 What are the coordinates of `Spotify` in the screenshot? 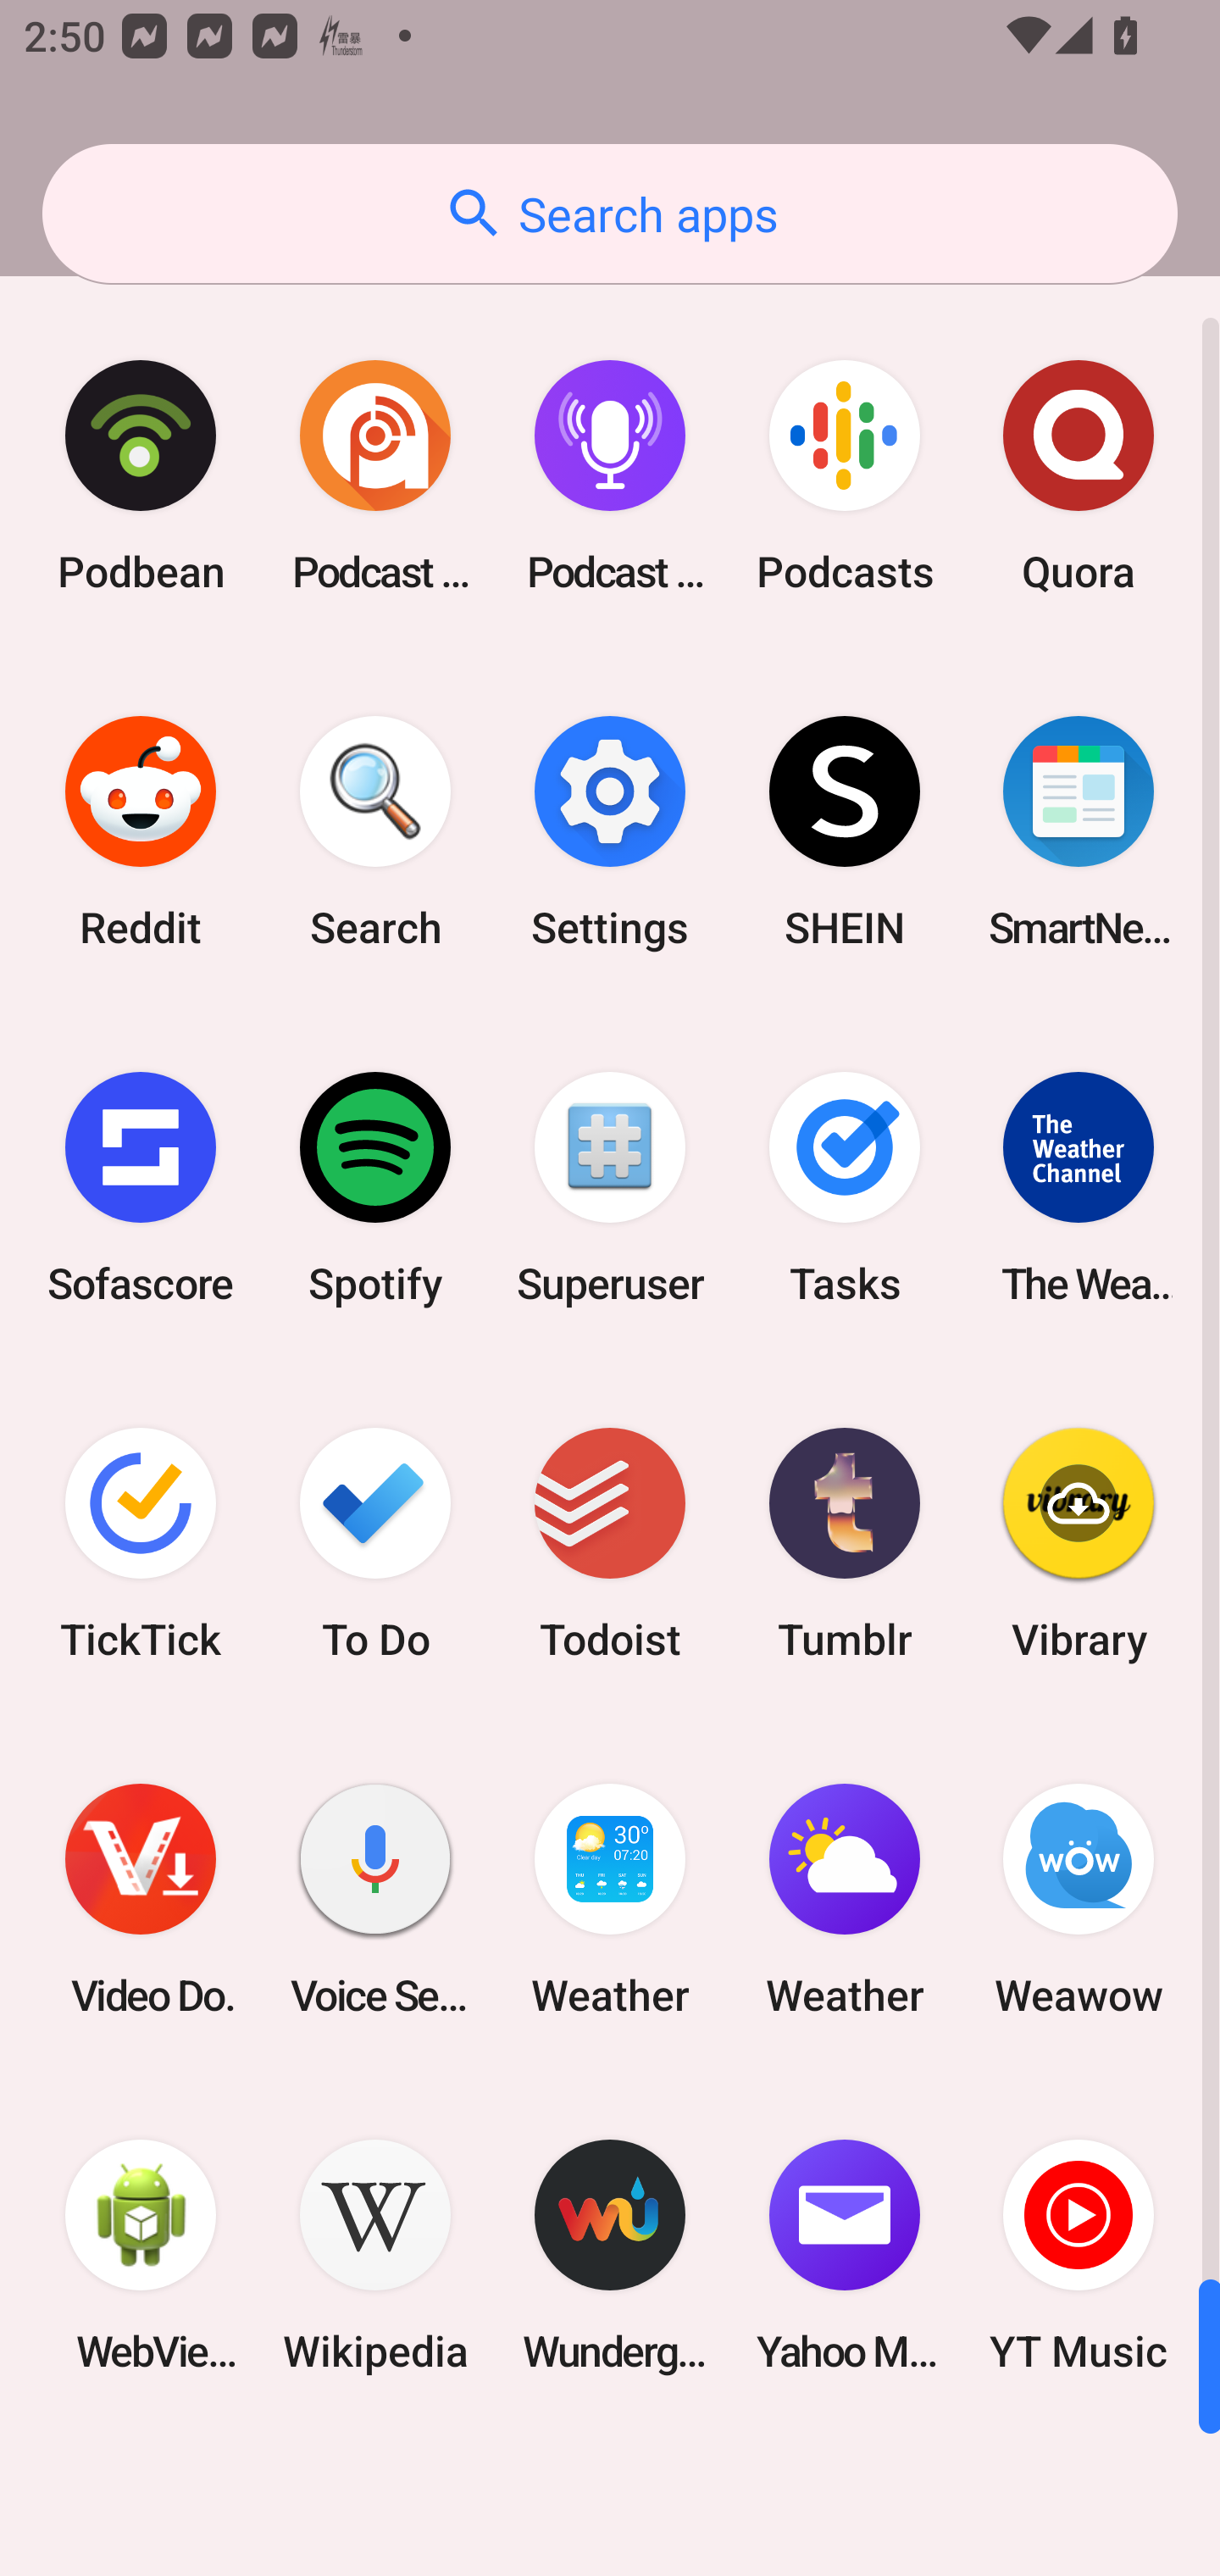 It's located at (375, 1187).